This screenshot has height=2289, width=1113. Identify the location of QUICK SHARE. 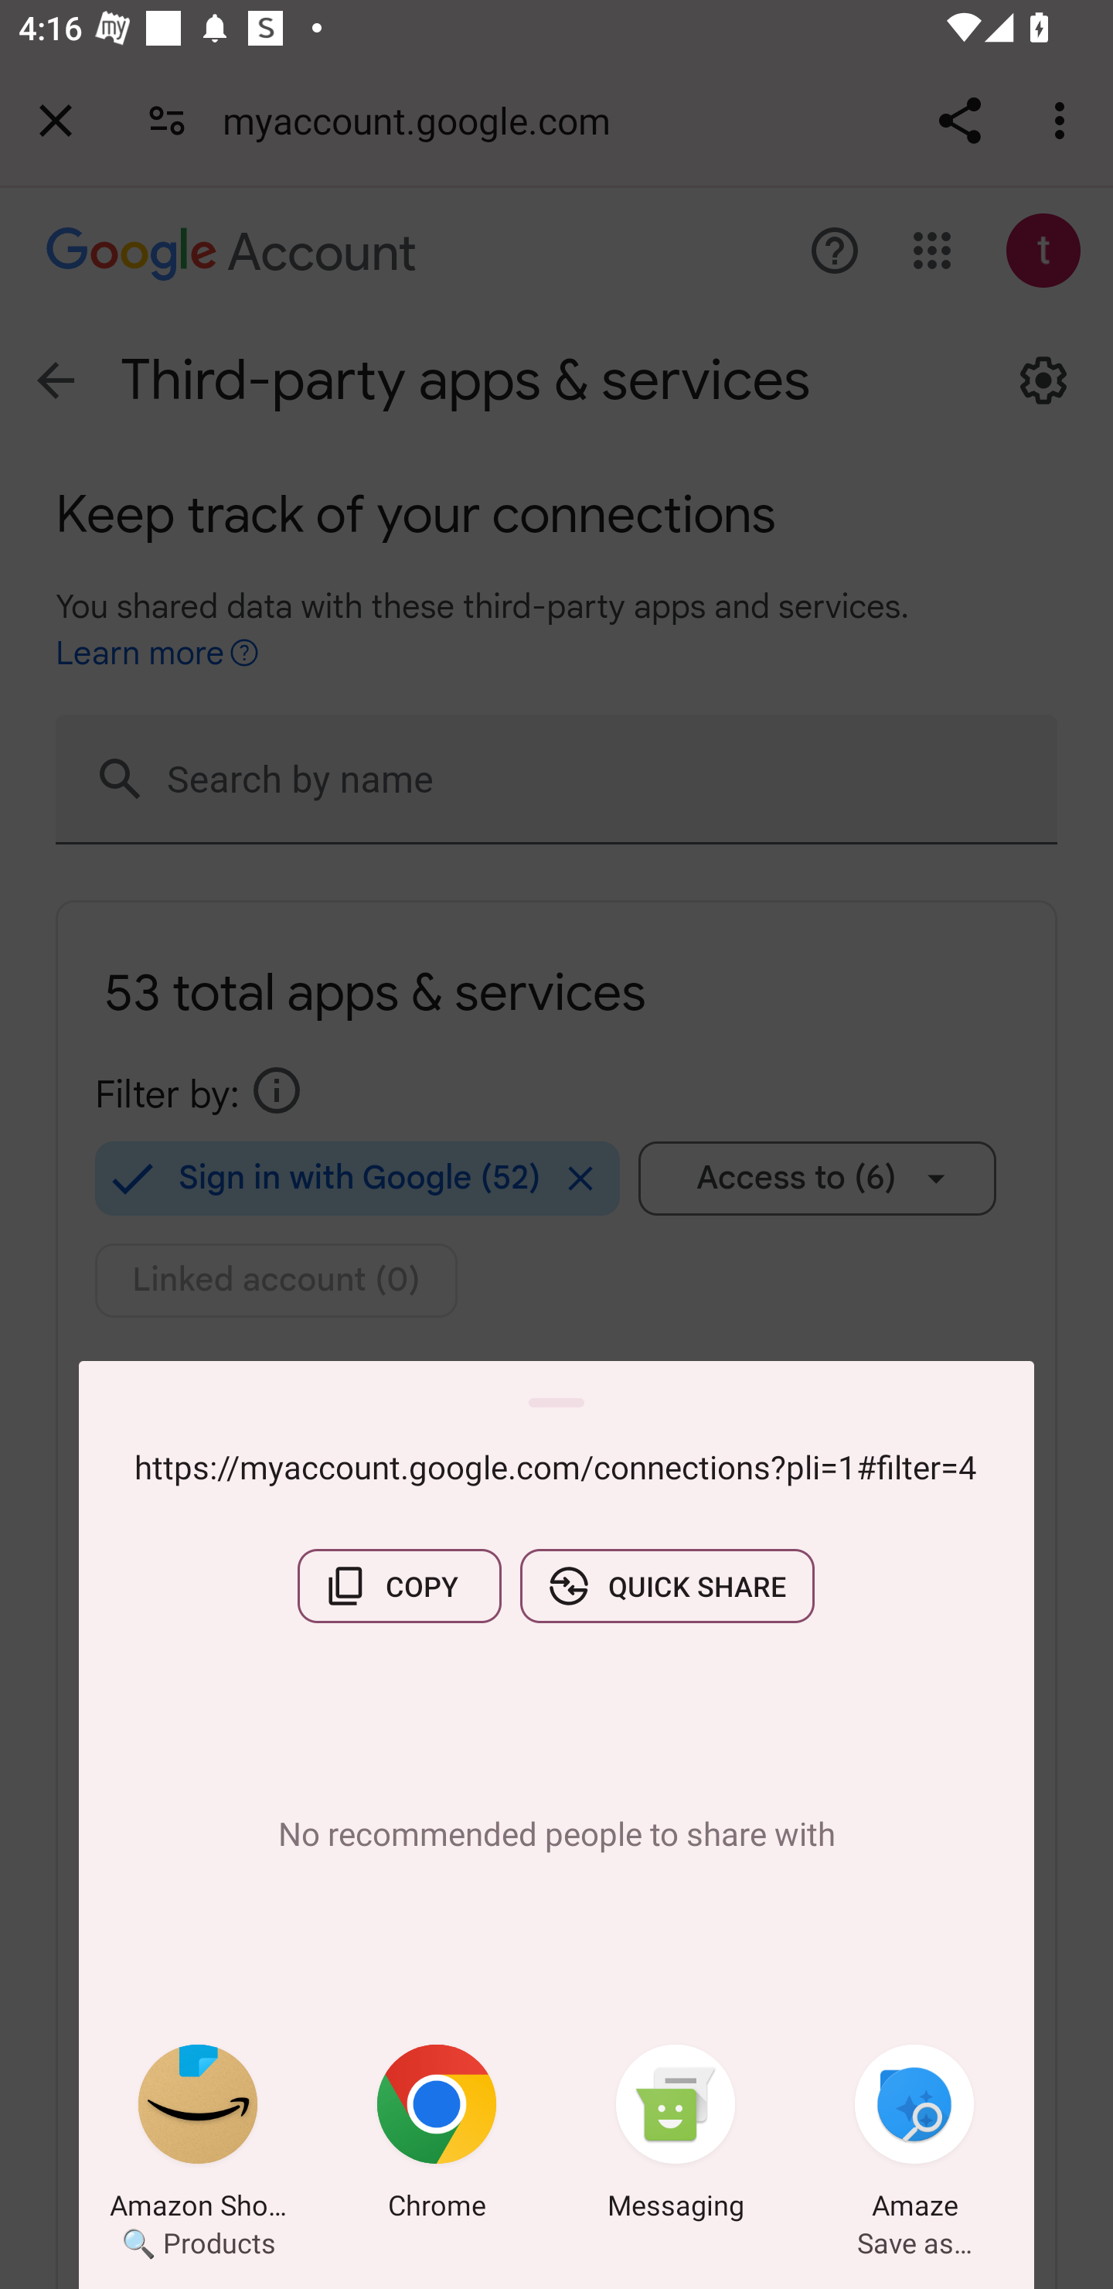
(667, 1586).